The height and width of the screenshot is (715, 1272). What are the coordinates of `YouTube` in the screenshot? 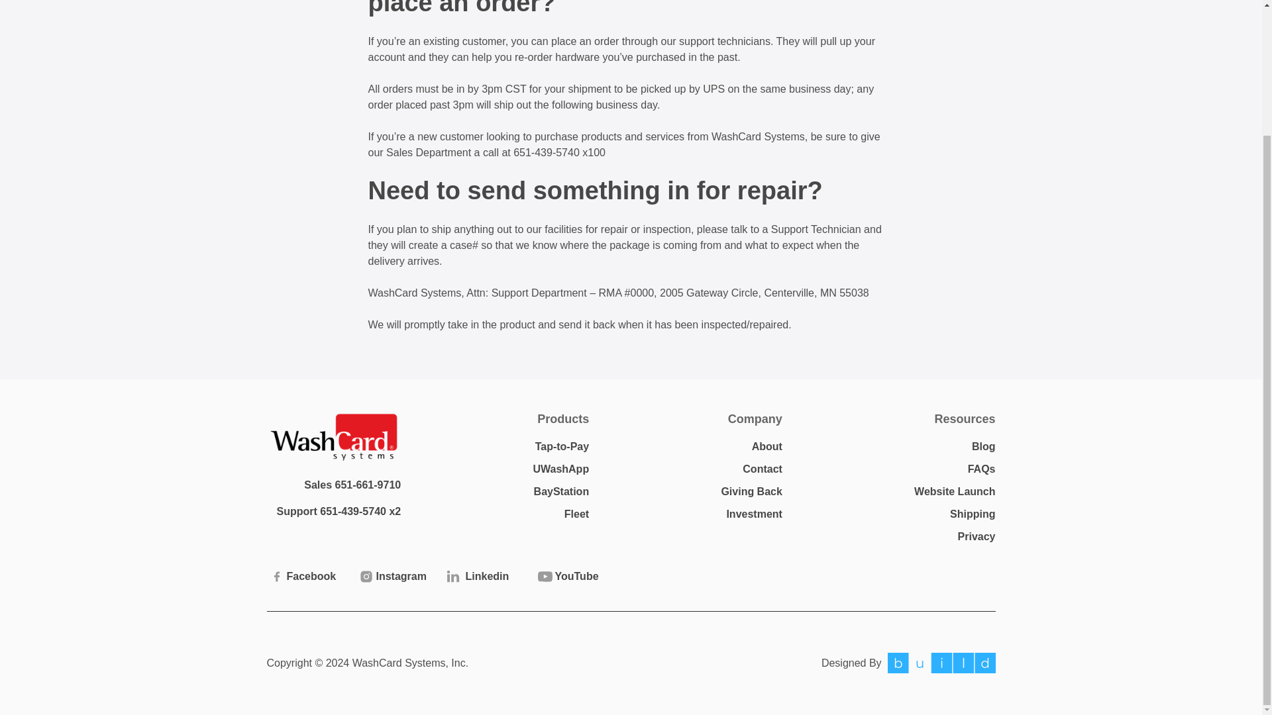 It's located at (571, 576).